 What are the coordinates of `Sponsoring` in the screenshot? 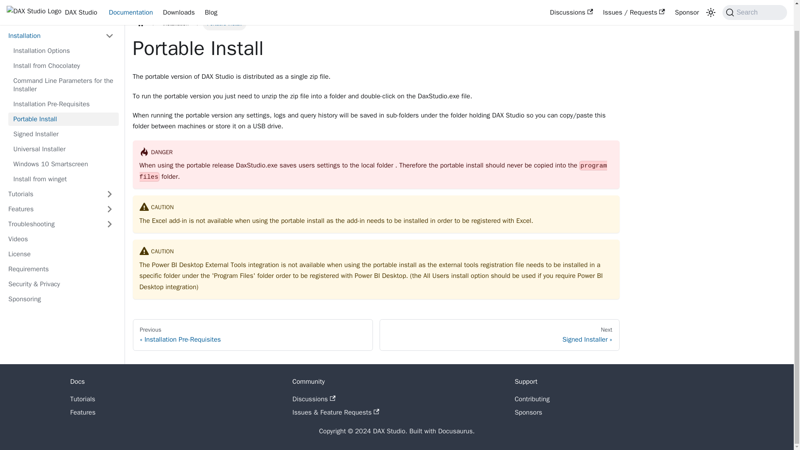 It's located at (61, 299).